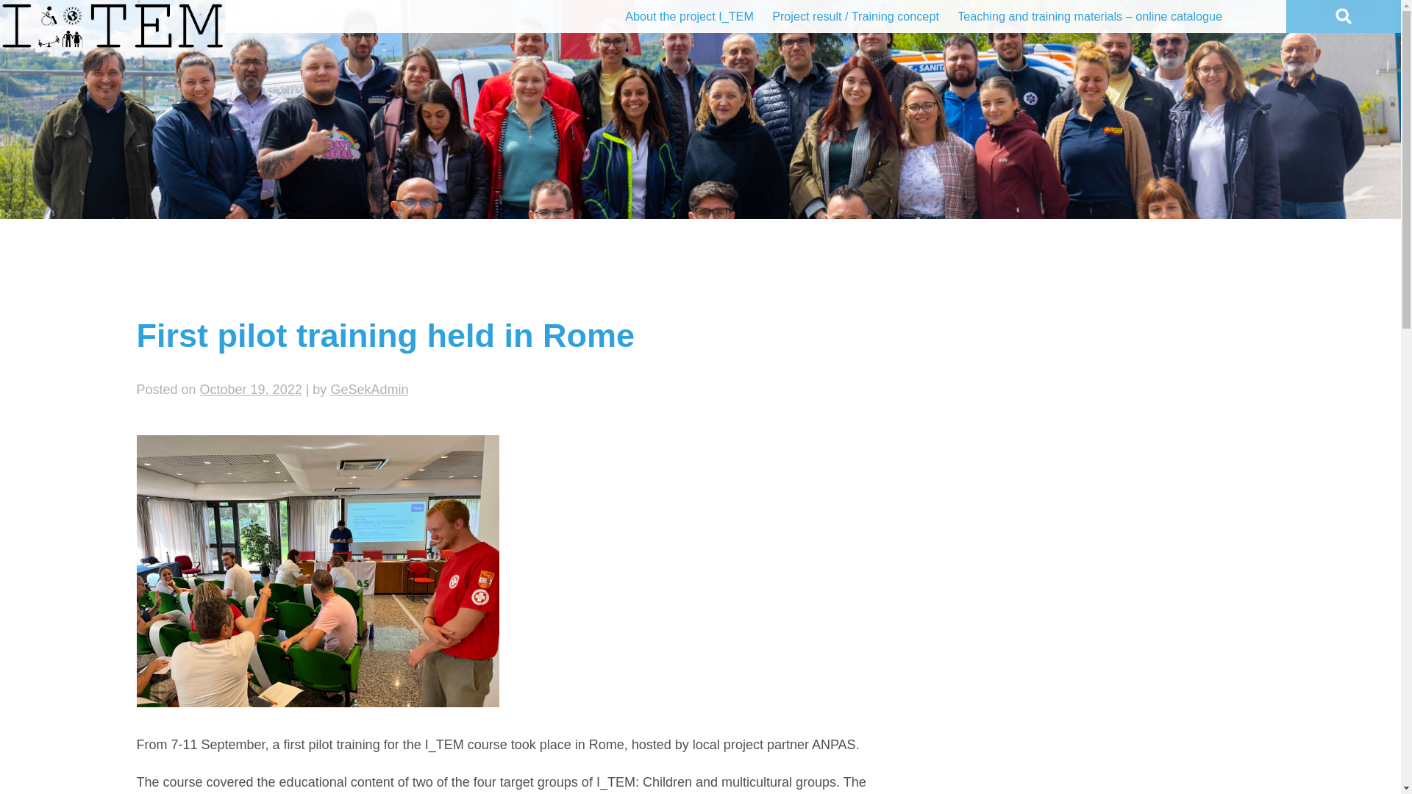 The image size is (1412, 794). Describe the element at coordinates (251, 390) in the screenshot. I see `October 19, 2022` at that location.